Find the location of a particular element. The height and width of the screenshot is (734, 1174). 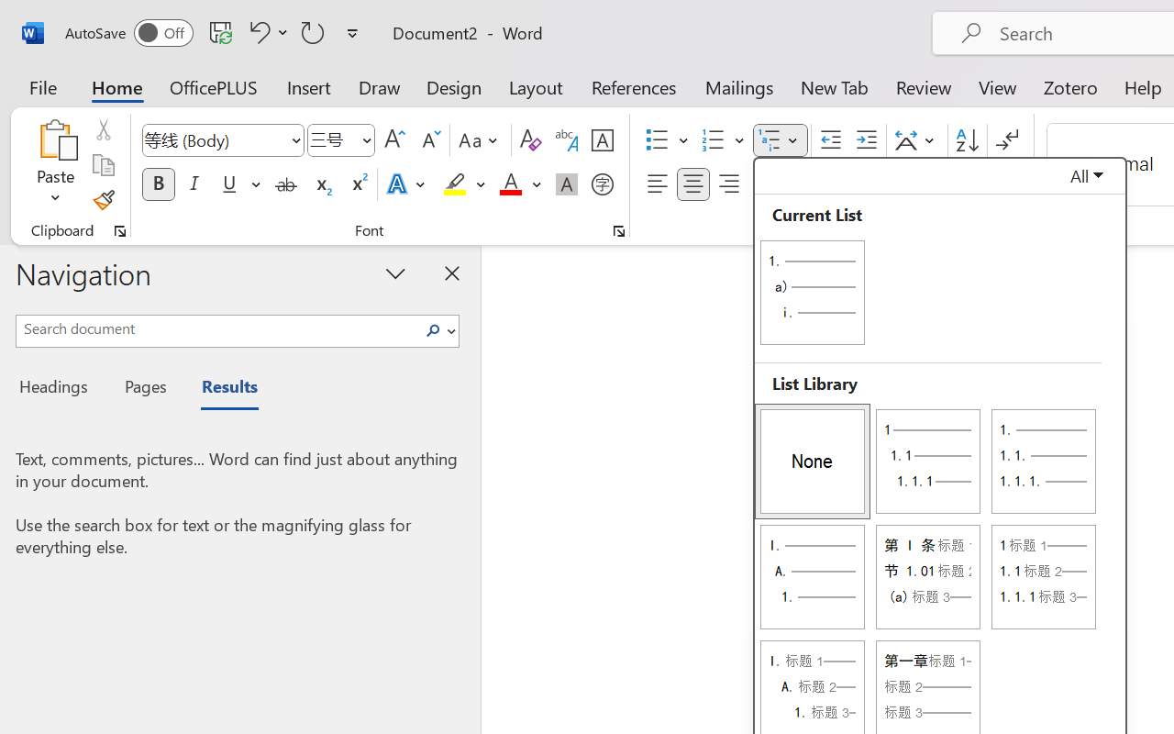

Go is located at coordinates (216, 17).